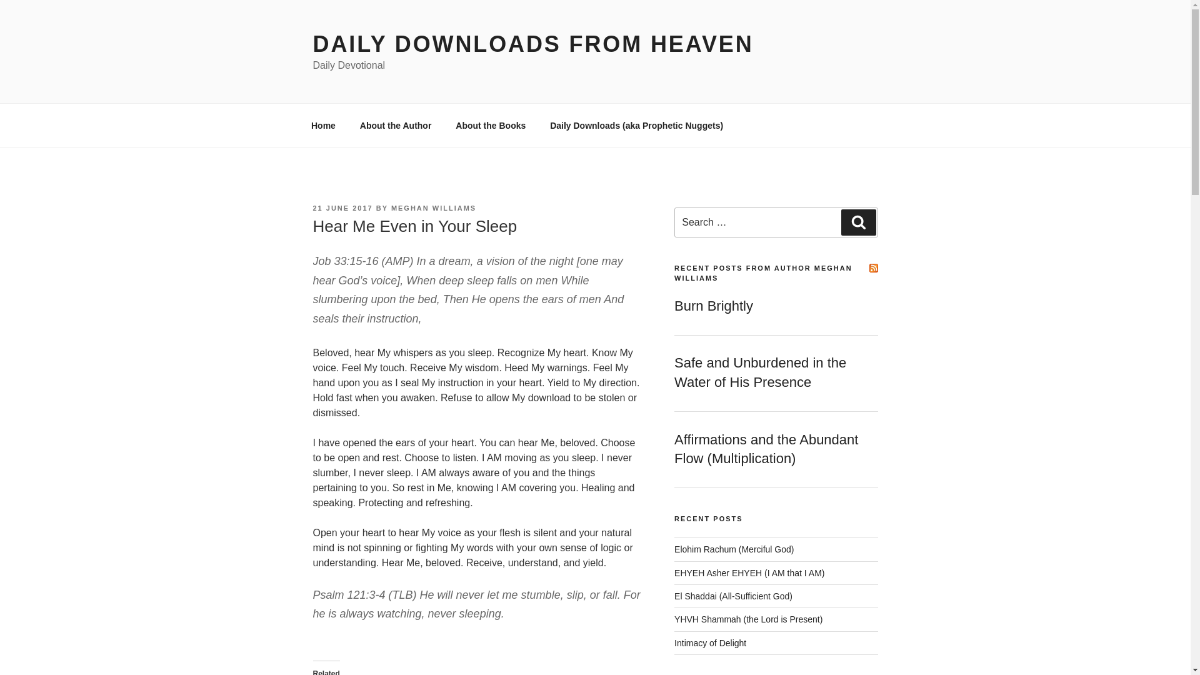  What do you see at coordinates (434, 208) in the screenshot?
I see `MEGHAN WILLIAMS` at bounding box center [434, 208].